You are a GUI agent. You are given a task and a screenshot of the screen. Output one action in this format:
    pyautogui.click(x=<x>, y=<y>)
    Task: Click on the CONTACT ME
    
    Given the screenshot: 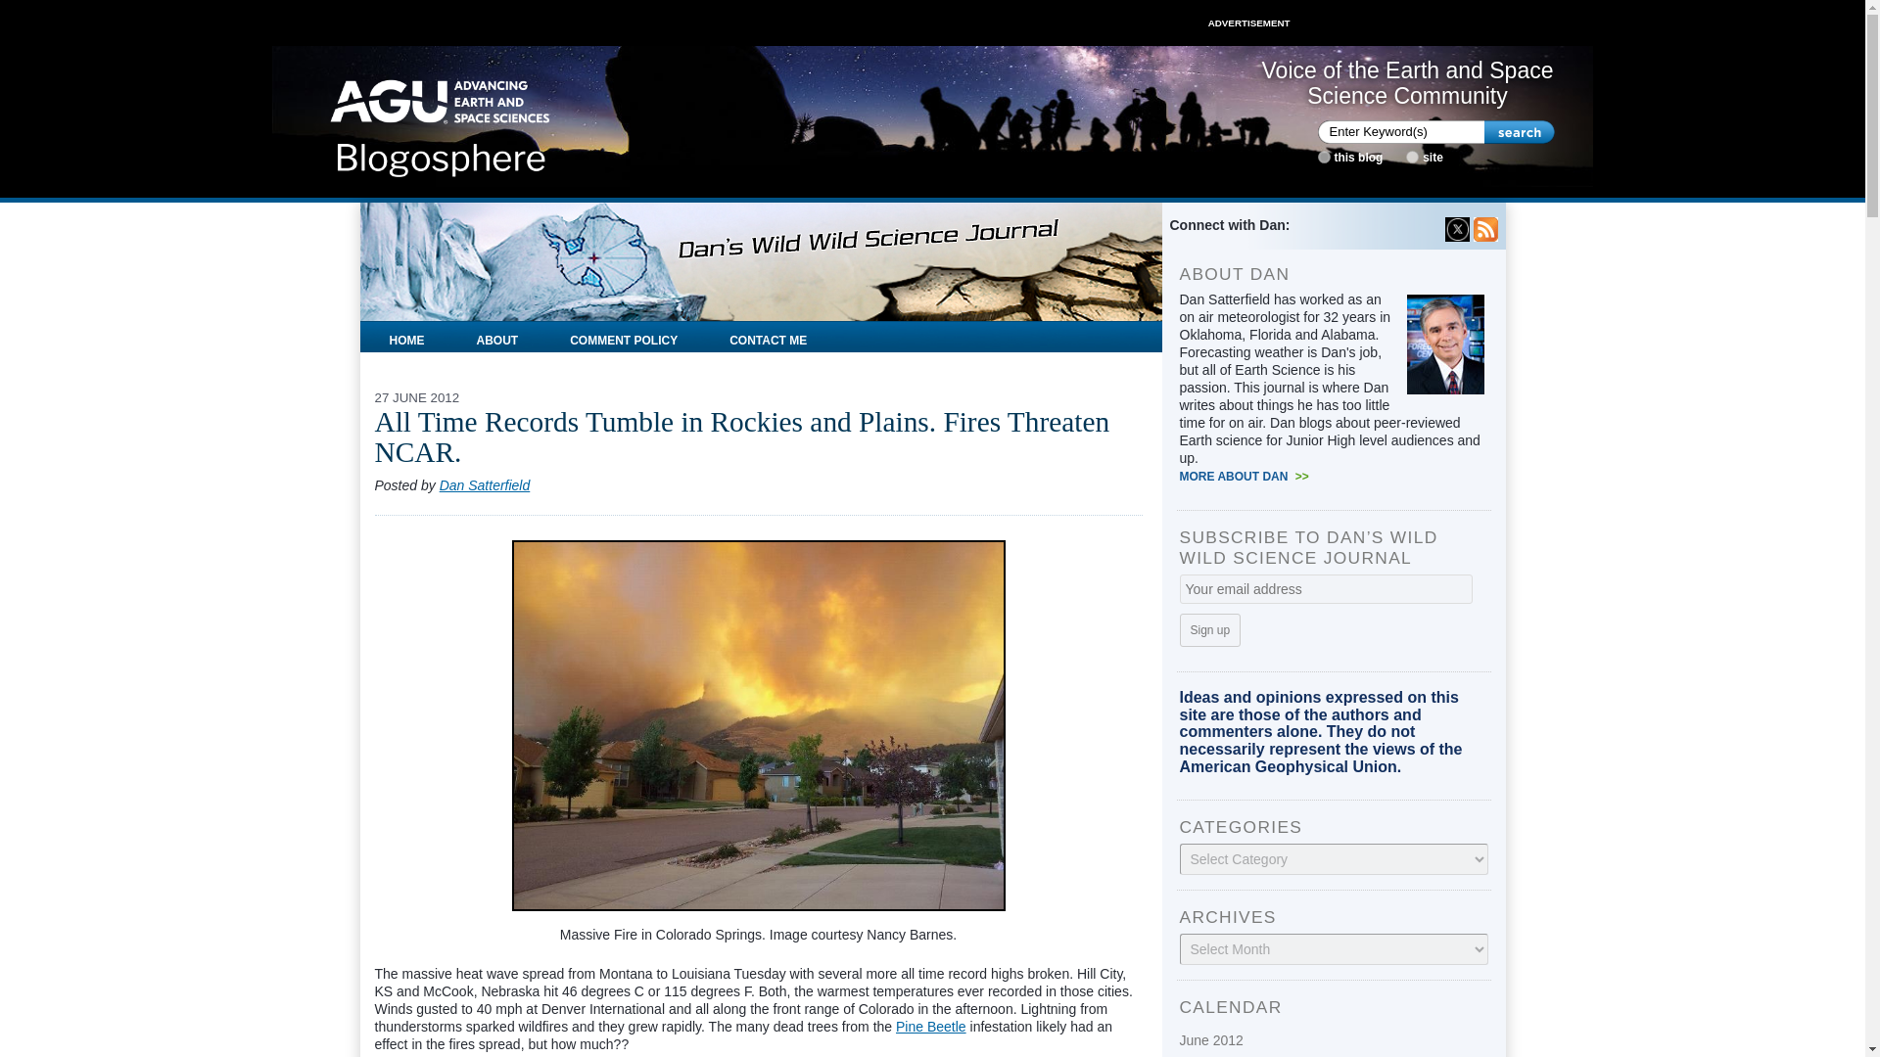 What is the action you would take?
    pyautogui.click(x=768, y=337)
    